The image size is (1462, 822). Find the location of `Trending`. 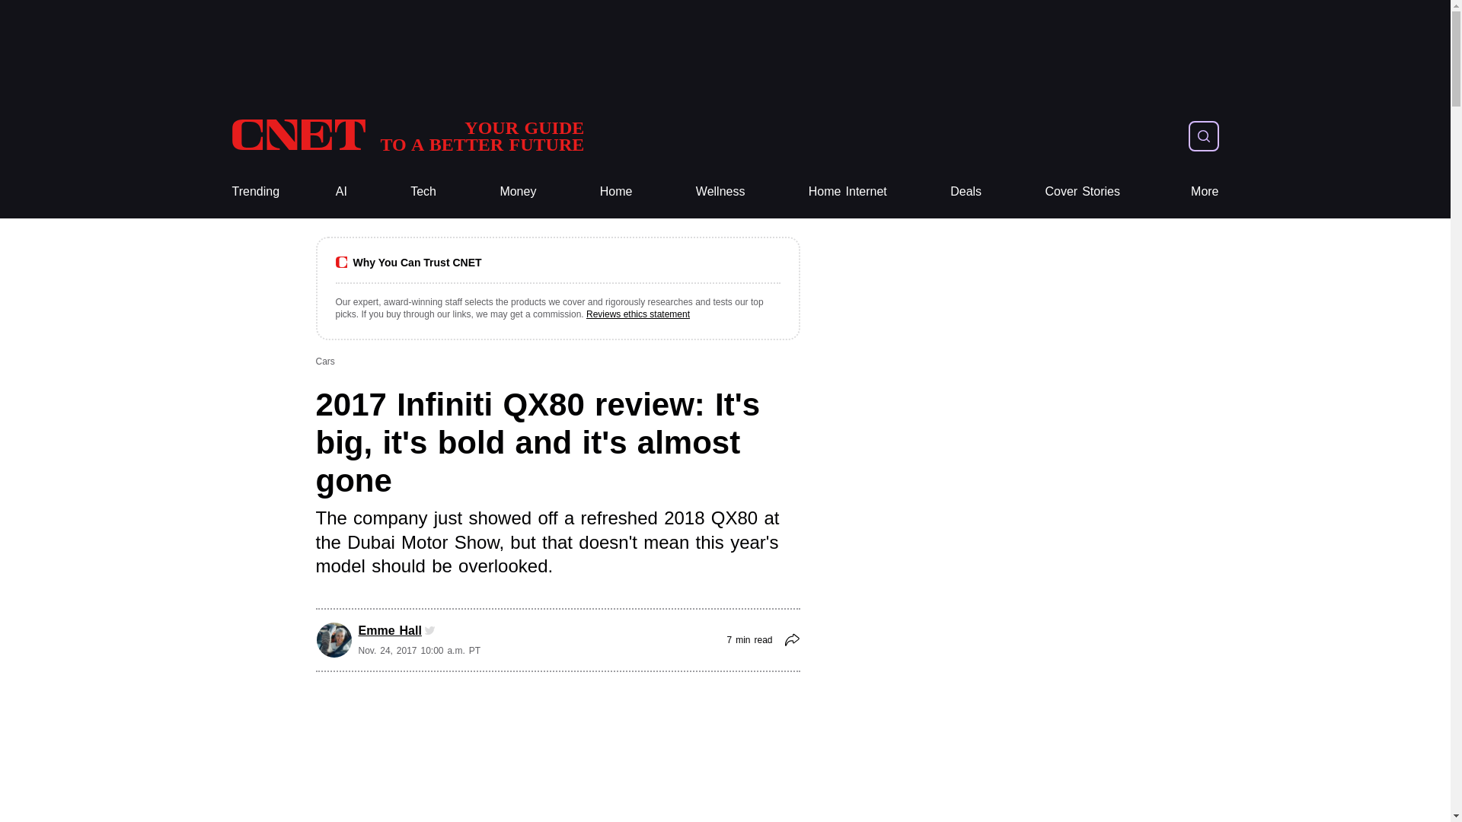

Trending is located at coordinates (1205, 192).